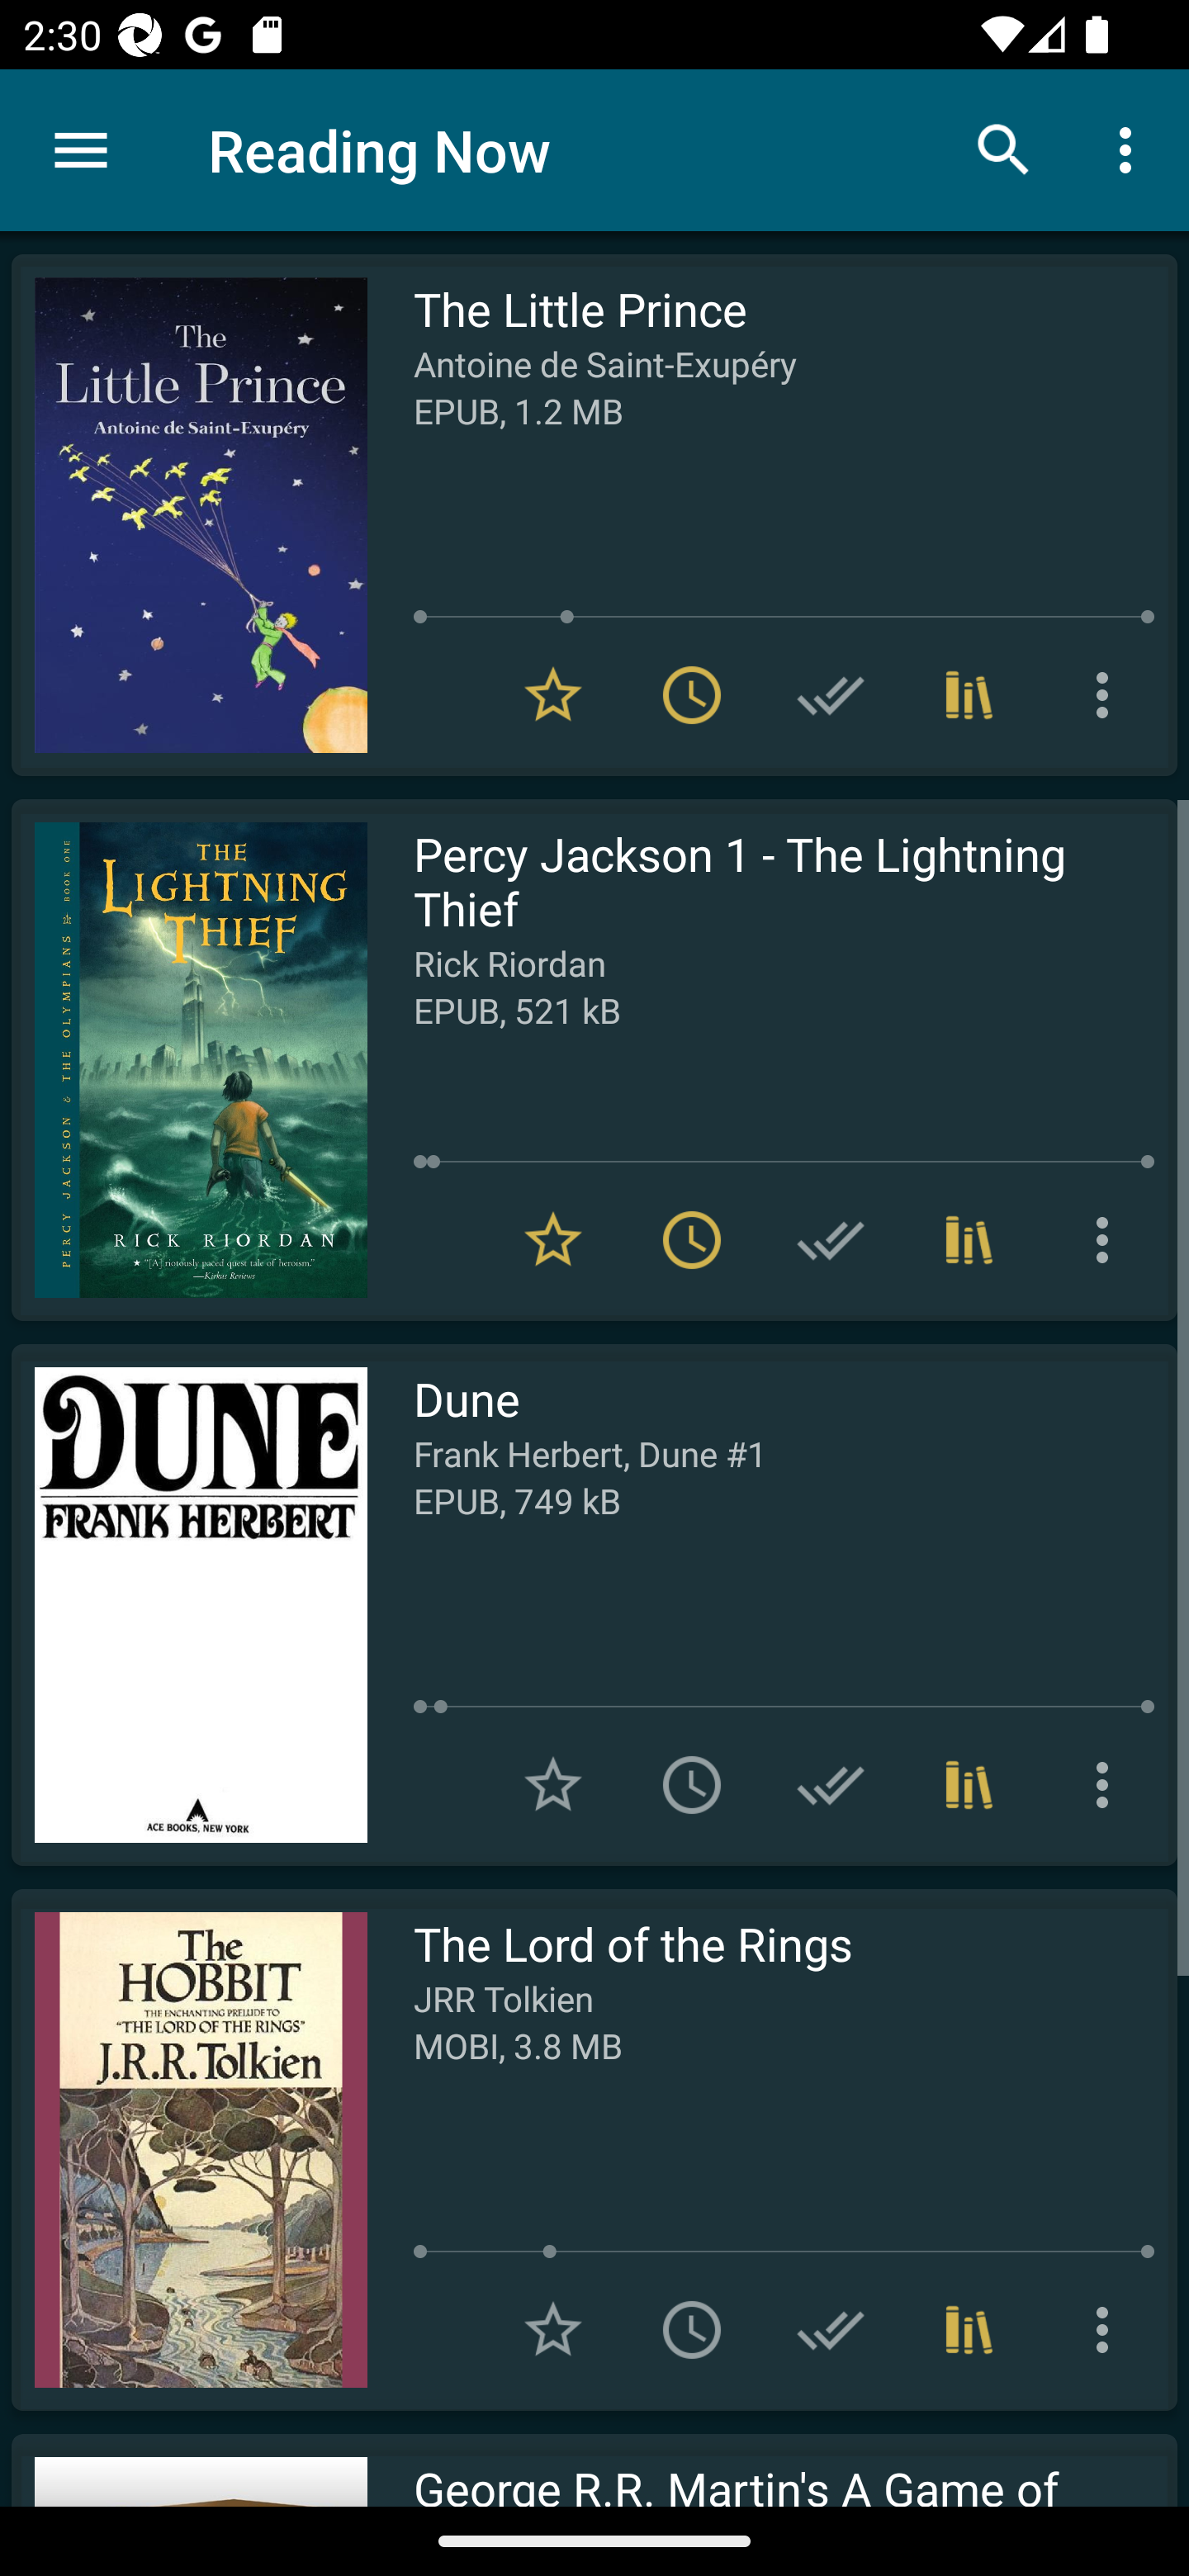  I want to click on Remove from To read, so click(692, 1238).